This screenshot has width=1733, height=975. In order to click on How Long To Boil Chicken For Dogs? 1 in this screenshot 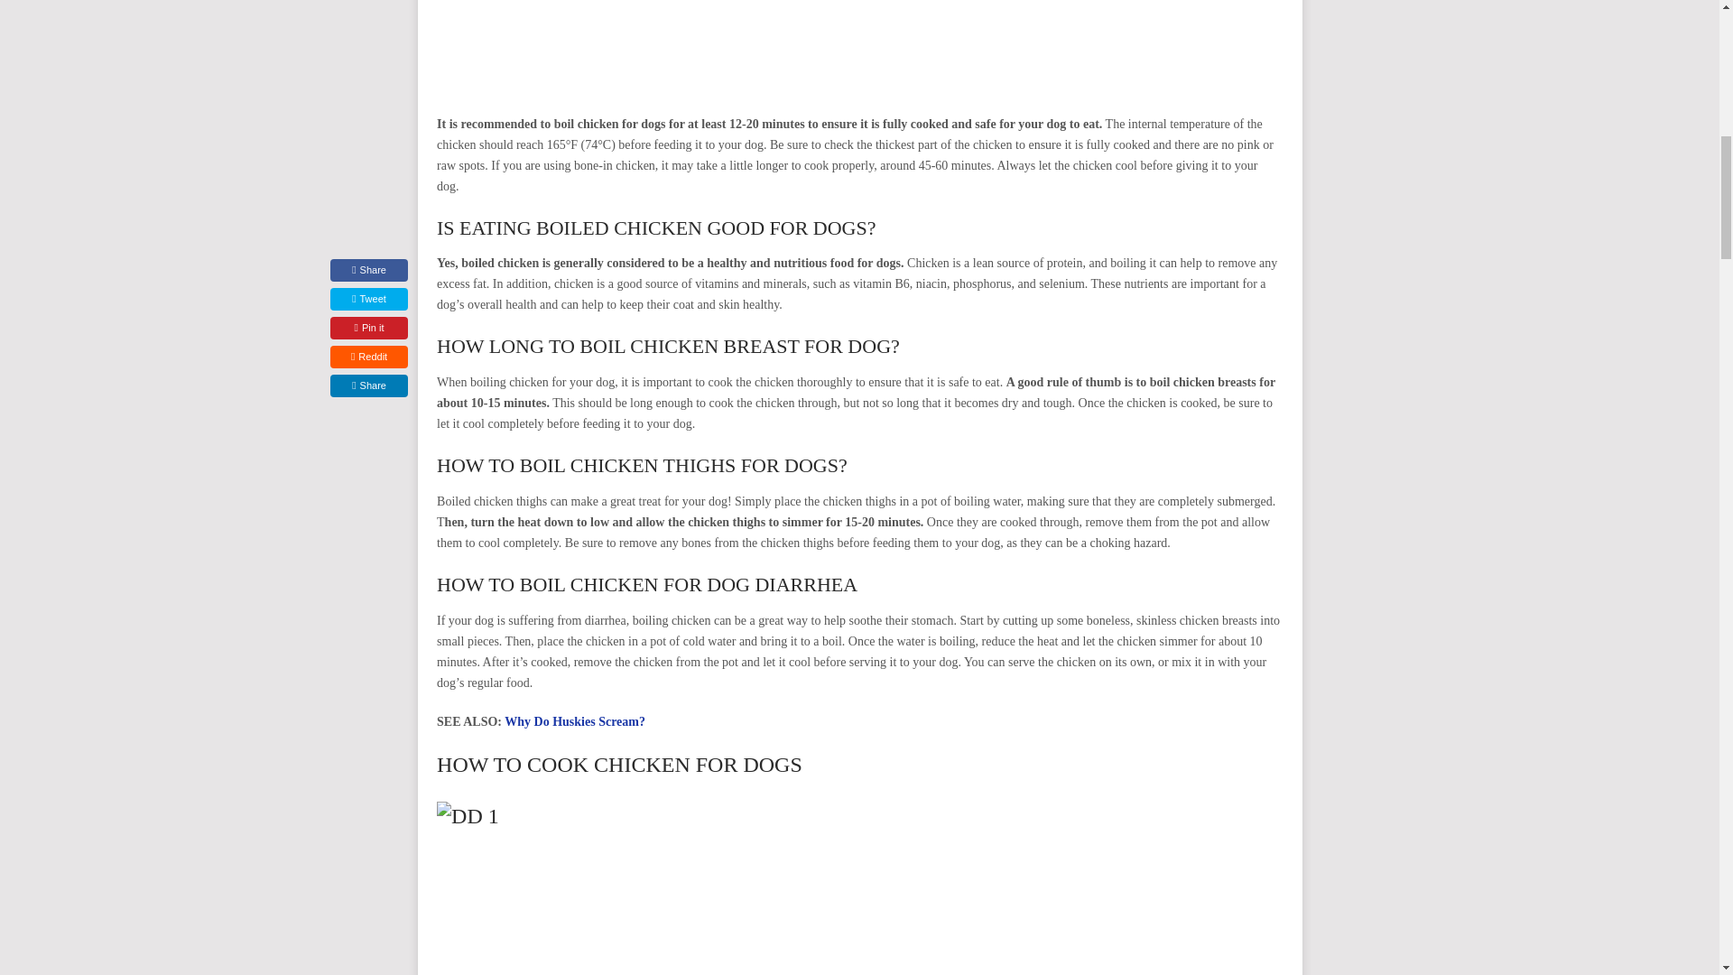, I will do `click(859, 44)`.